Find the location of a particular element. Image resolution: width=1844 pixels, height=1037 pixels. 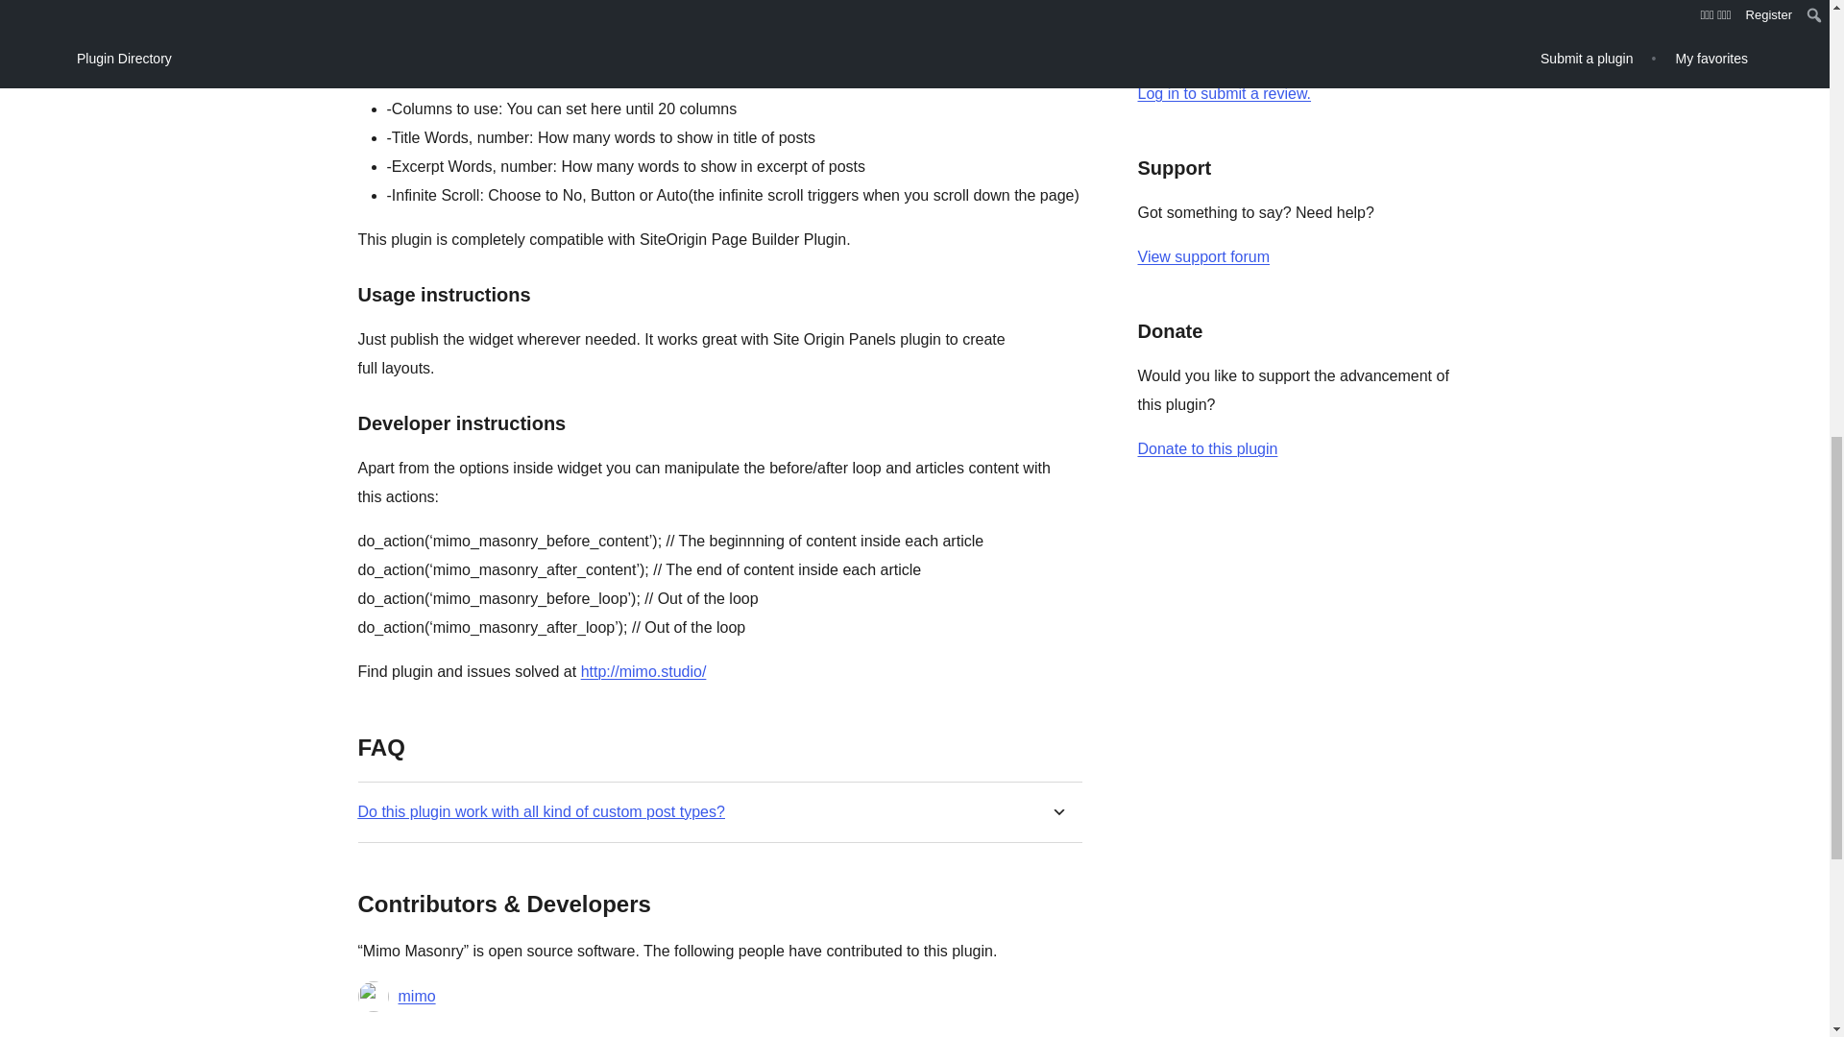

Mimo Studio - web design and development is located at coordinates (643, 672).